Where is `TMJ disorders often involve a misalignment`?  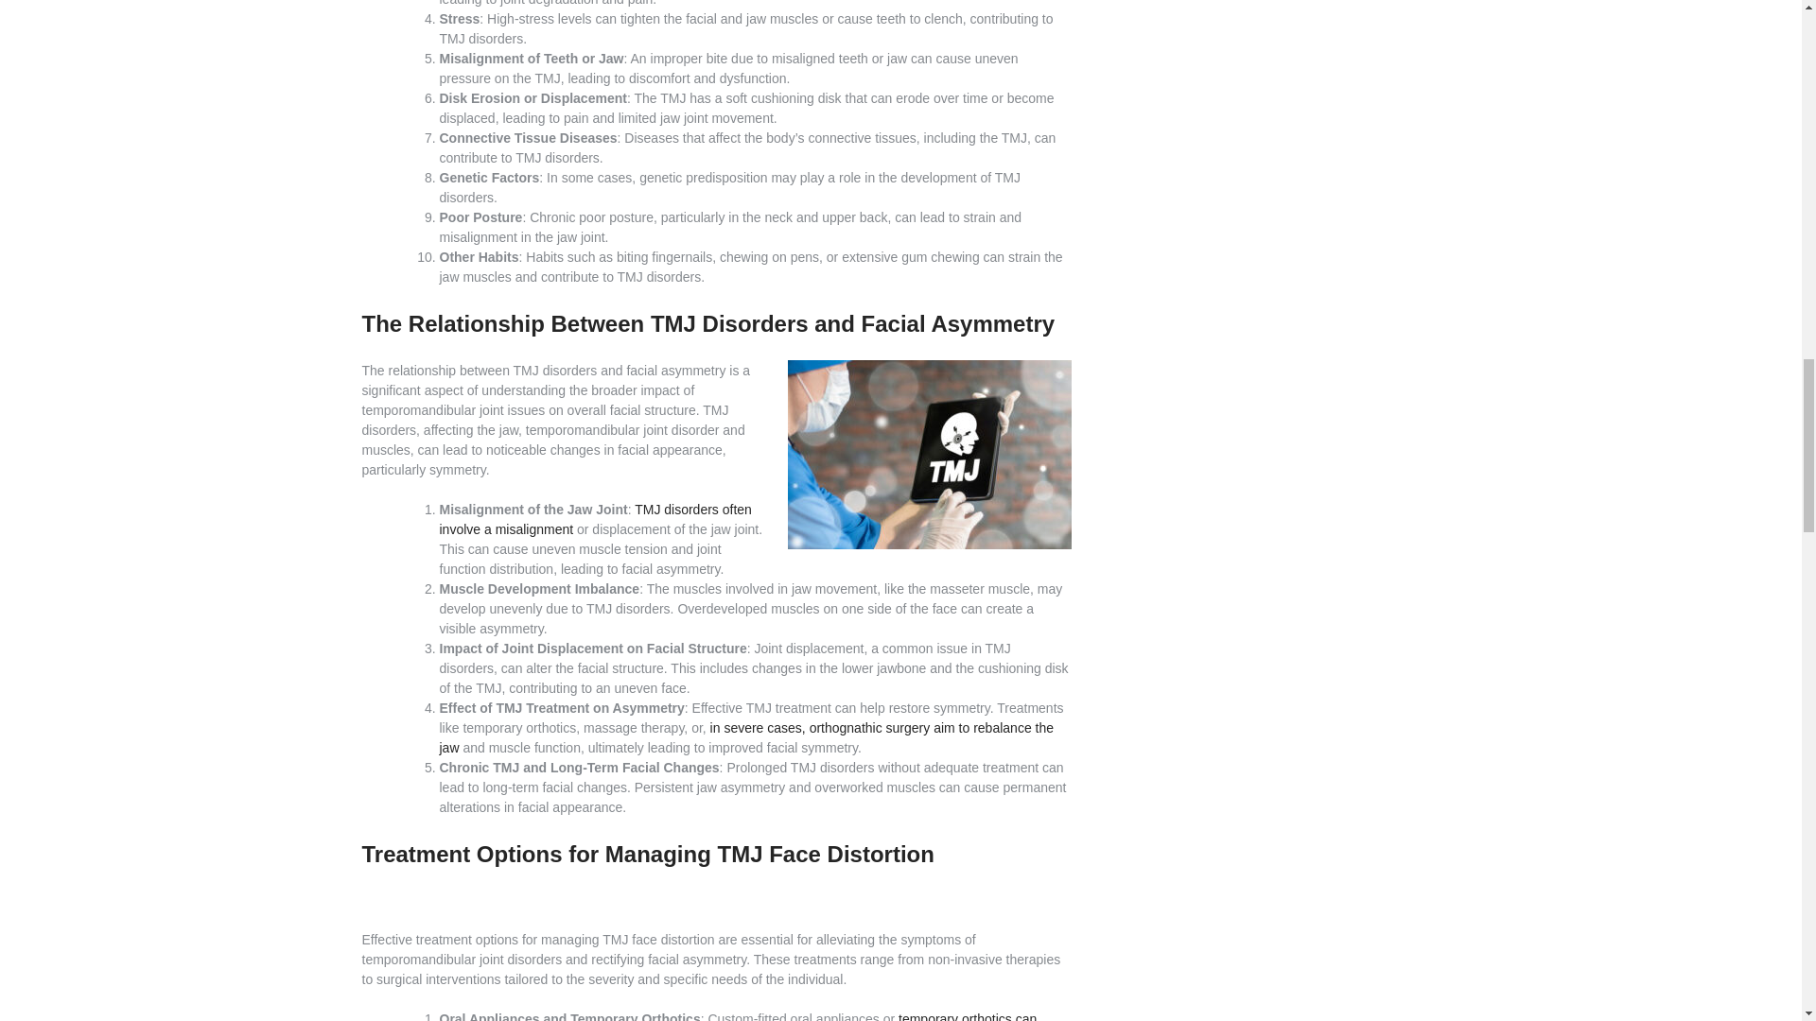 TMJ disorders often involve a misalignment is located at coordinates (595, 520).